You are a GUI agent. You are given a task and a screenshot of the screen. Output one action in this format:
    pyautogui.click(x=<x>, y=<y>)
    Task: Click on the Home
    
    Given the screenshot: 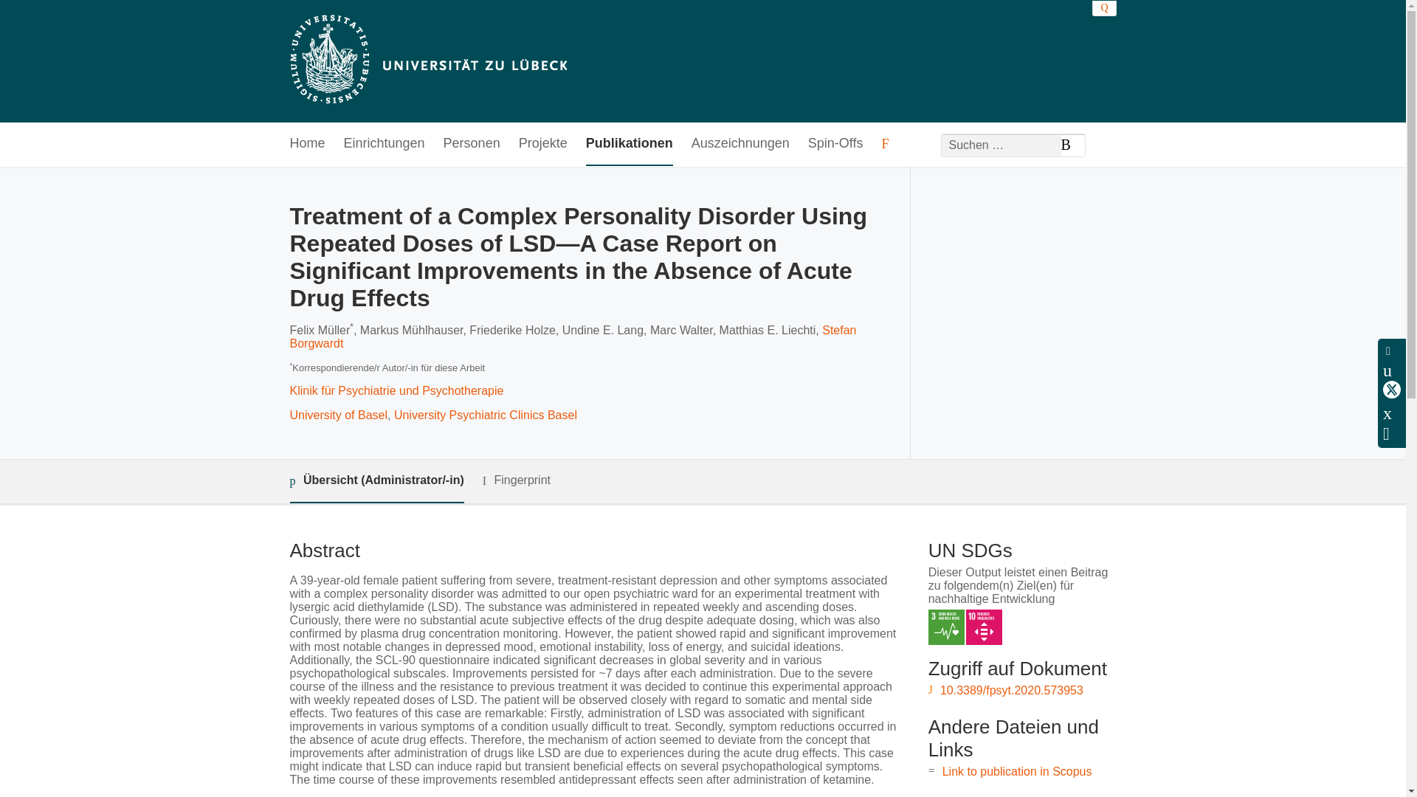 What is the action you would take?
    pyautogui.click(x=306, y=144)
    